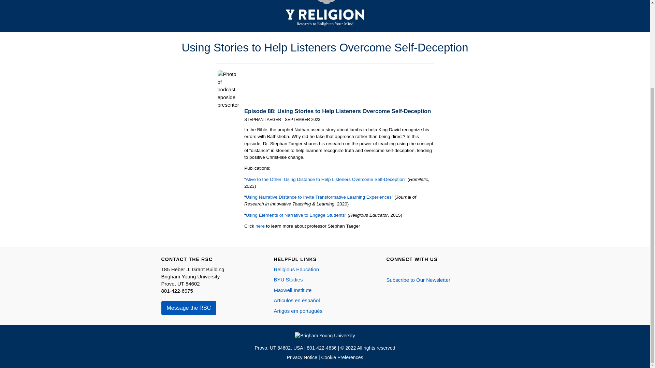 This screenshot has height=368, width=655. What do you see at coordinates (296, 269) in the screenshot?
I see `Religious Education` at bounding box center [296, 269].